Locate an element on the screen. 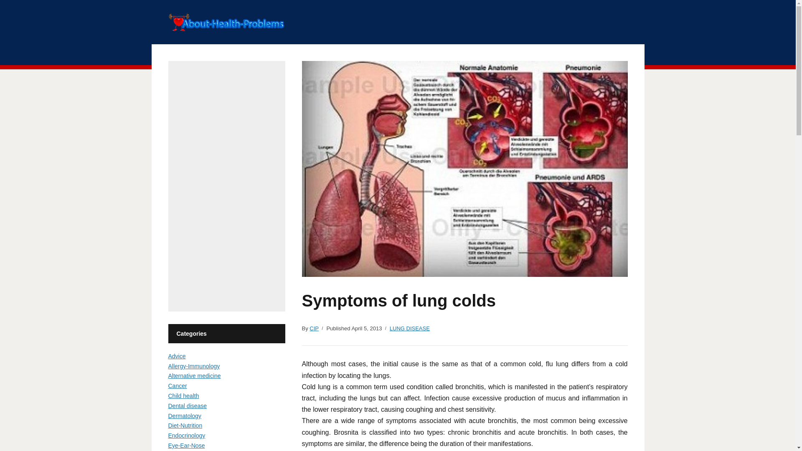 The height and width of the screenshot is (451, 802). Advice is located at coordinates (176, 356).